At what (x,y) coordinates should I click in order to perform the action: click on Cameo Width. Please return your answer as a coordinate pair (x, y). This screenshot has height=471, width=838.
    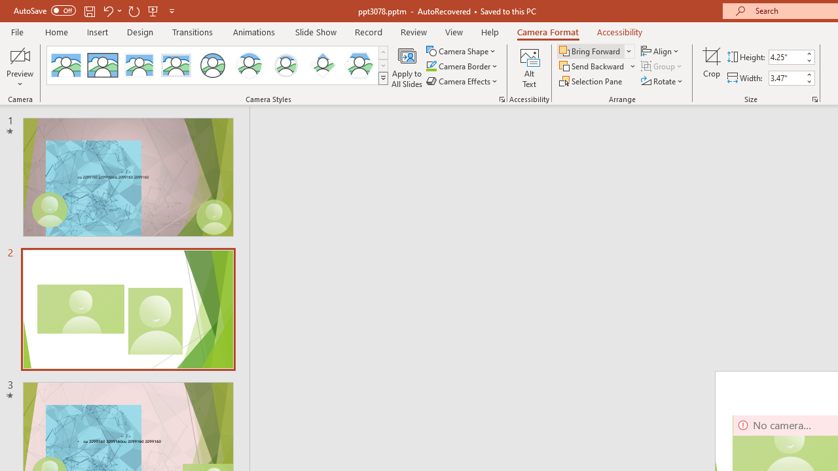
    Looking at the image, I should click on (786, 78).